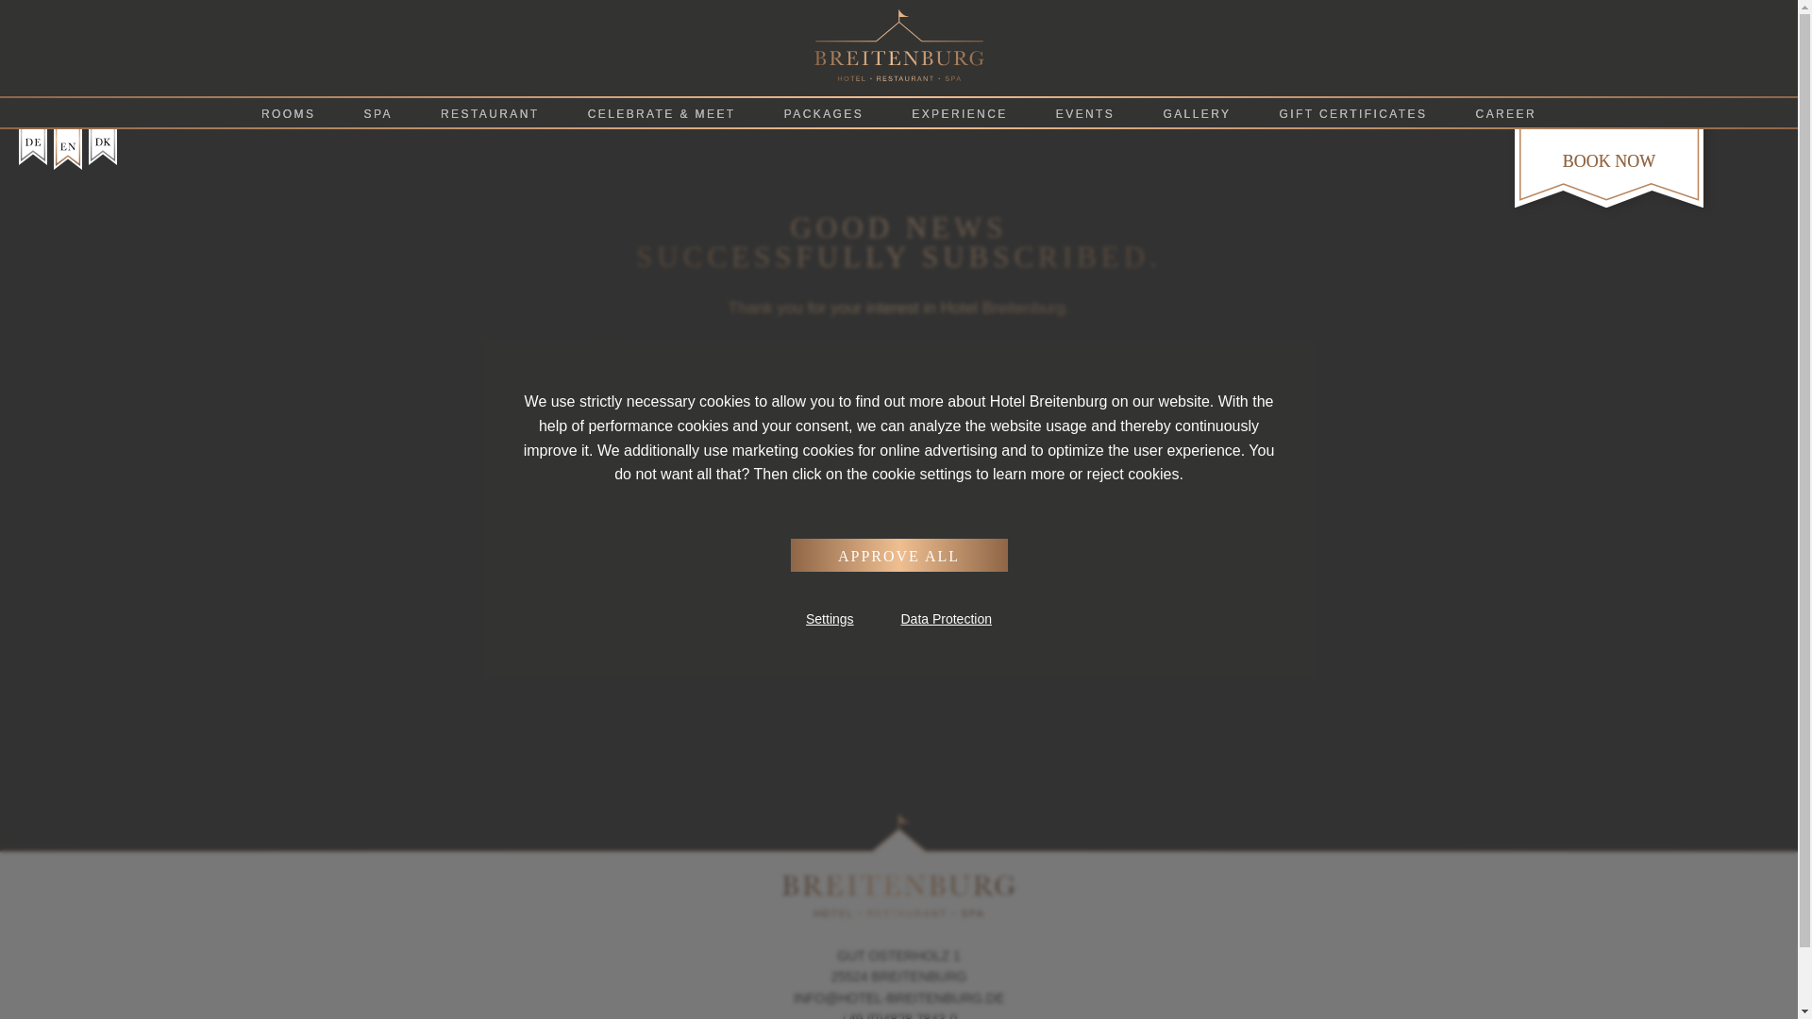 This screenshot has height=1019, width=1812. I want to click on RESTAURANT, so click(490, 113).